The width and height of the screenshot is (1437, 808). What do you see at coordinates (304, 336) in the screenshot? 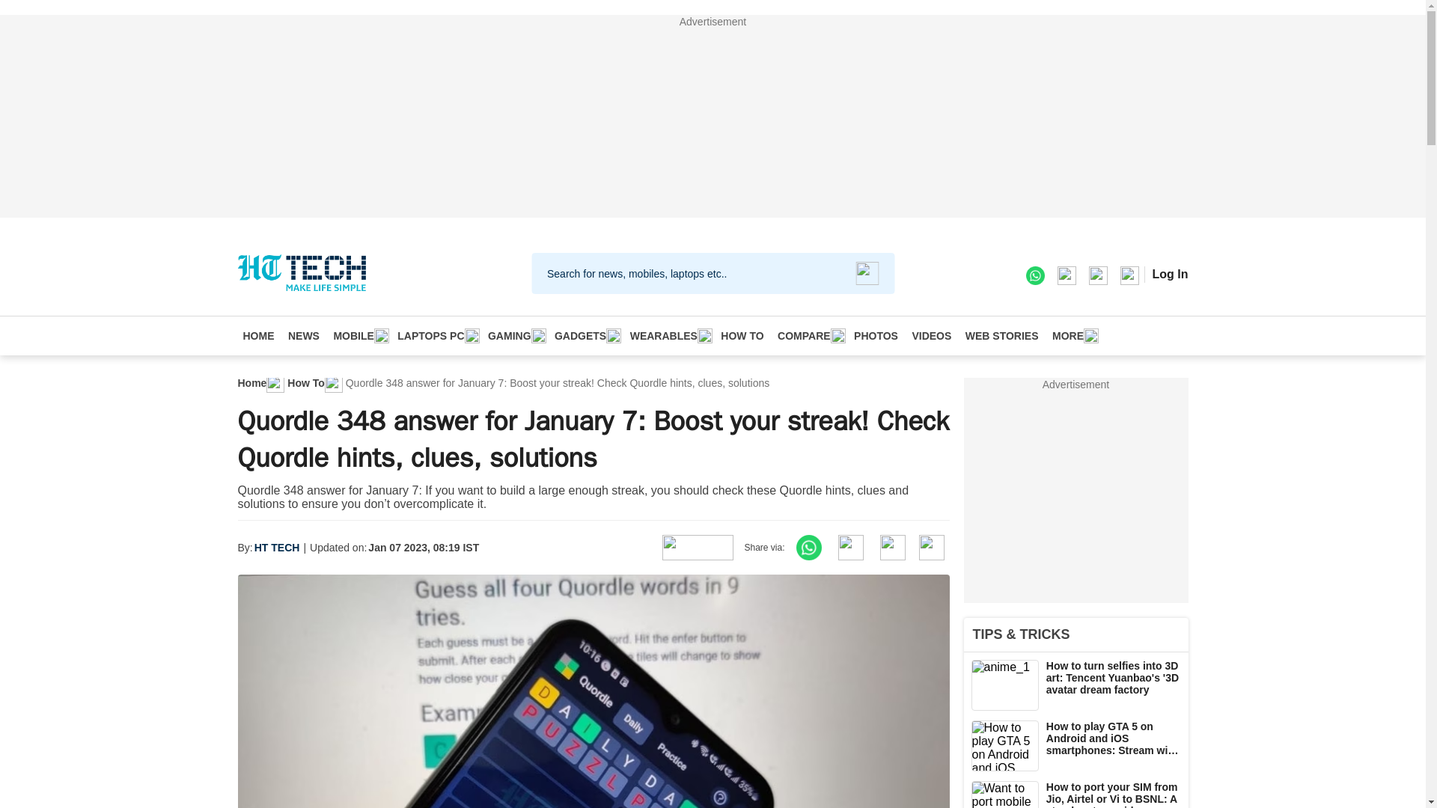
I see `NEWS` at bounding box center [304, 336].